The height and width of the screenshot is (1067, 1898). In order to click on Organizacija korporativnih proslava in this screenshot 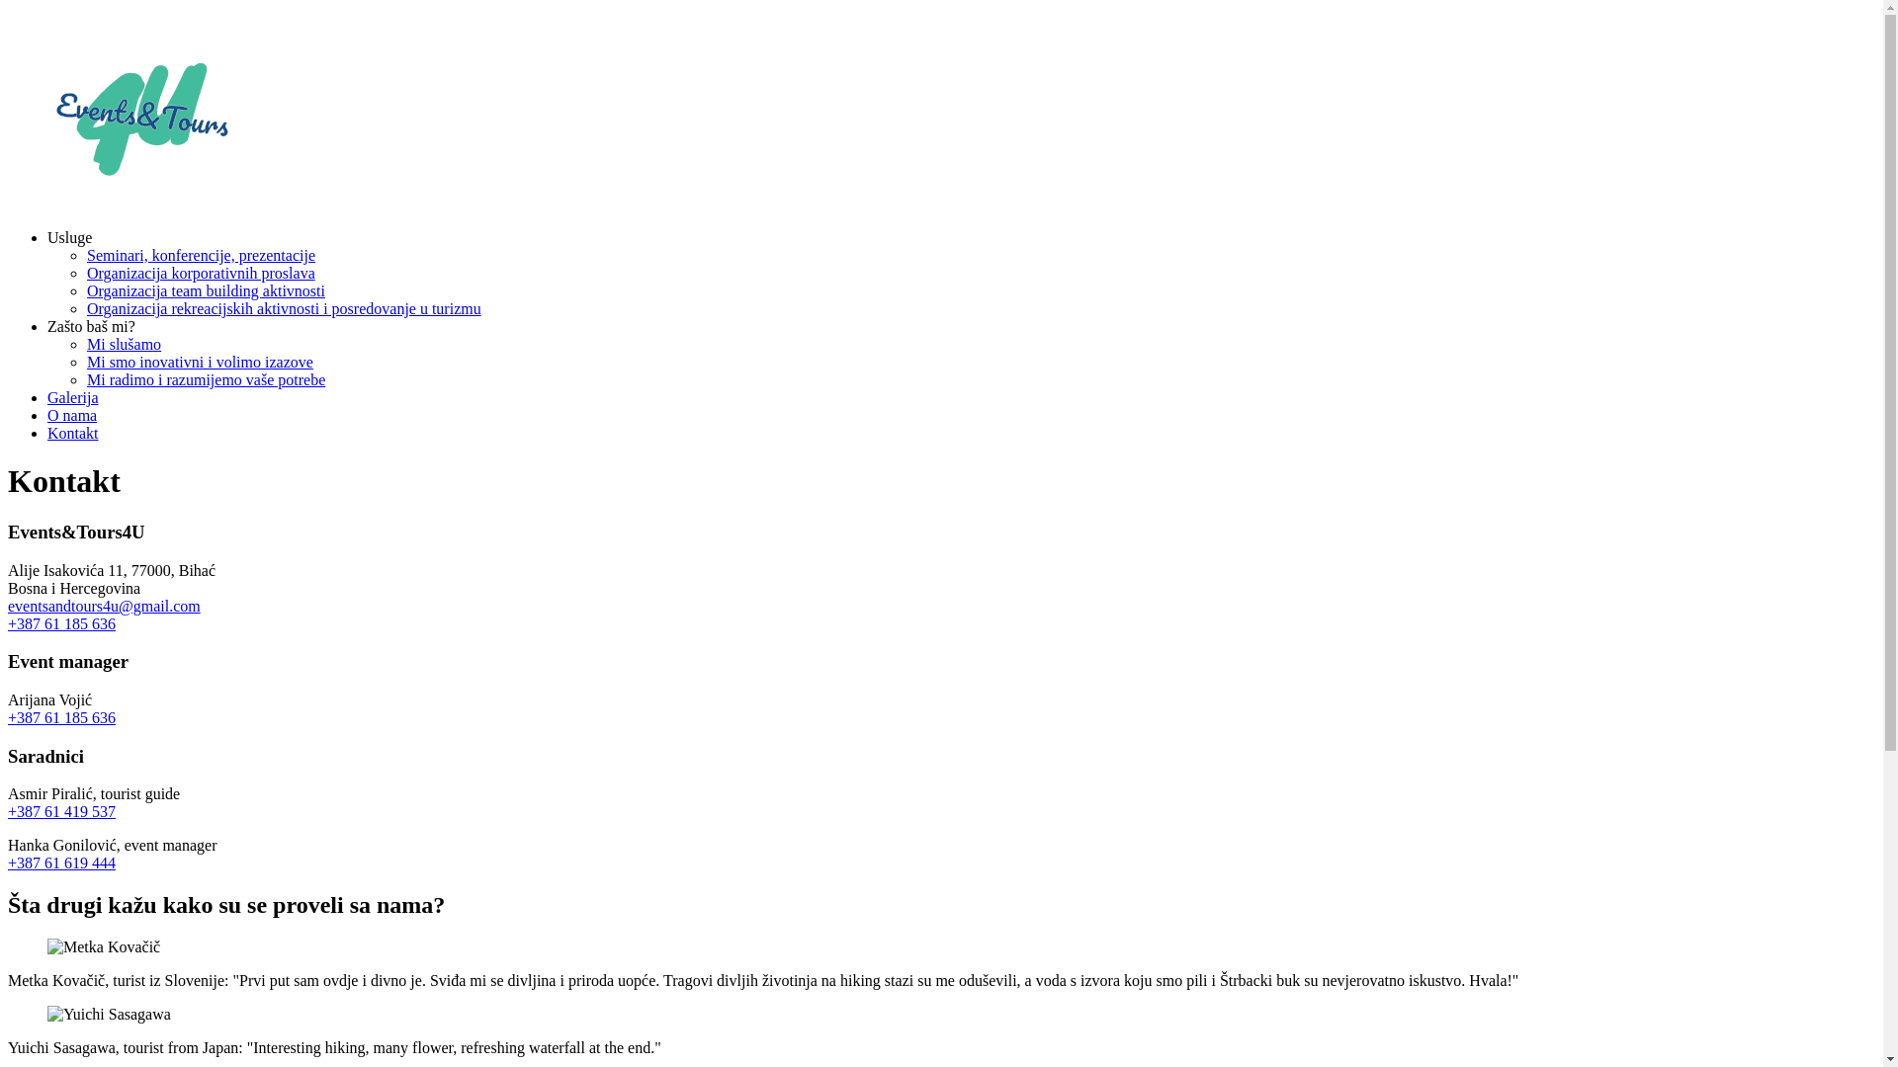, I will do `click(202, 273)`.